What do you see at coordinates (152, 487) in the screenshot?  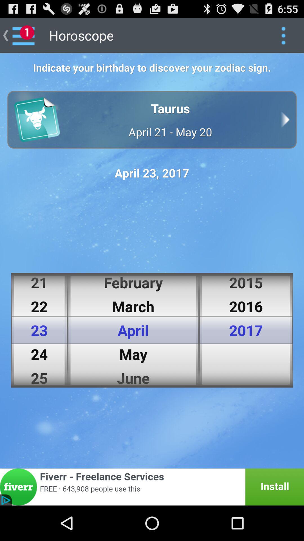 I see `tap the icon at the bottom` at bounding box center [152, 487].